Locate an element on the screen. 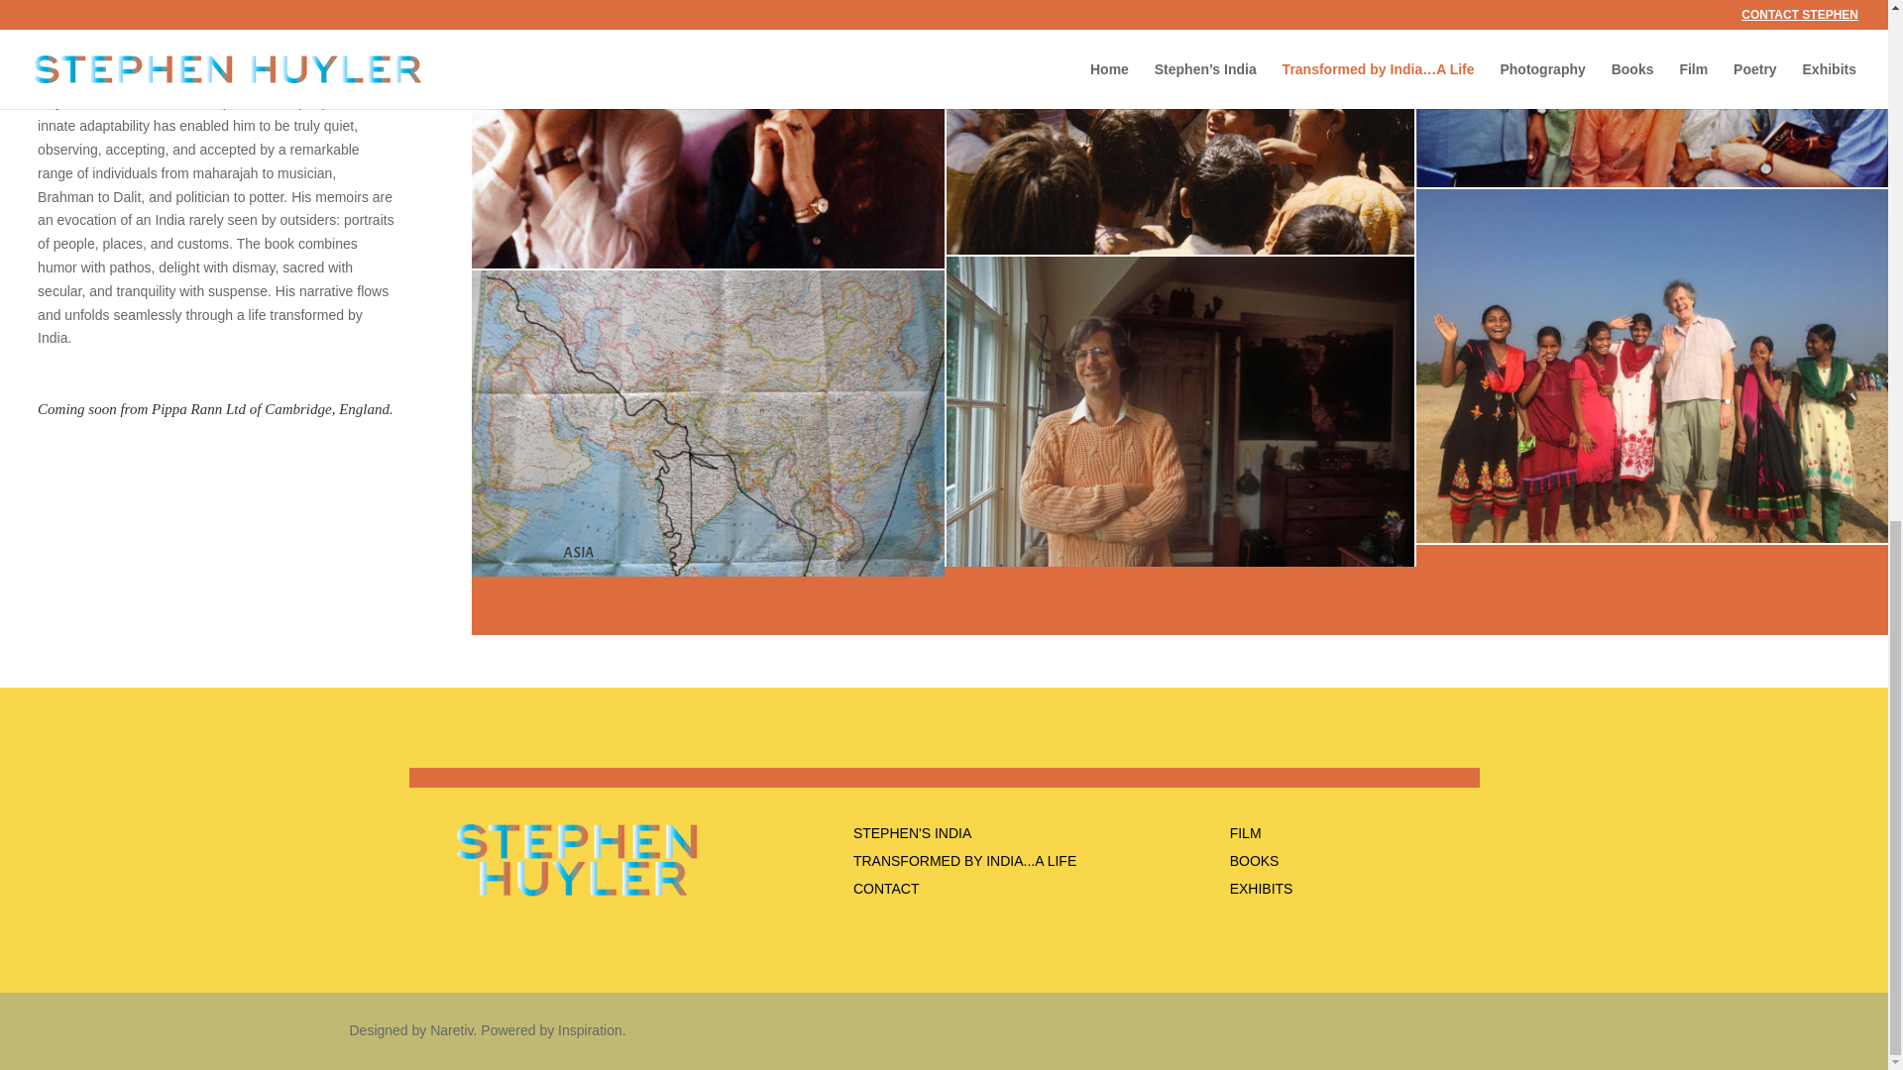 Image resolution: width=1903 pixels, height=1070 pixels. HUYLER-stacked is located at coordinates (578, 861).